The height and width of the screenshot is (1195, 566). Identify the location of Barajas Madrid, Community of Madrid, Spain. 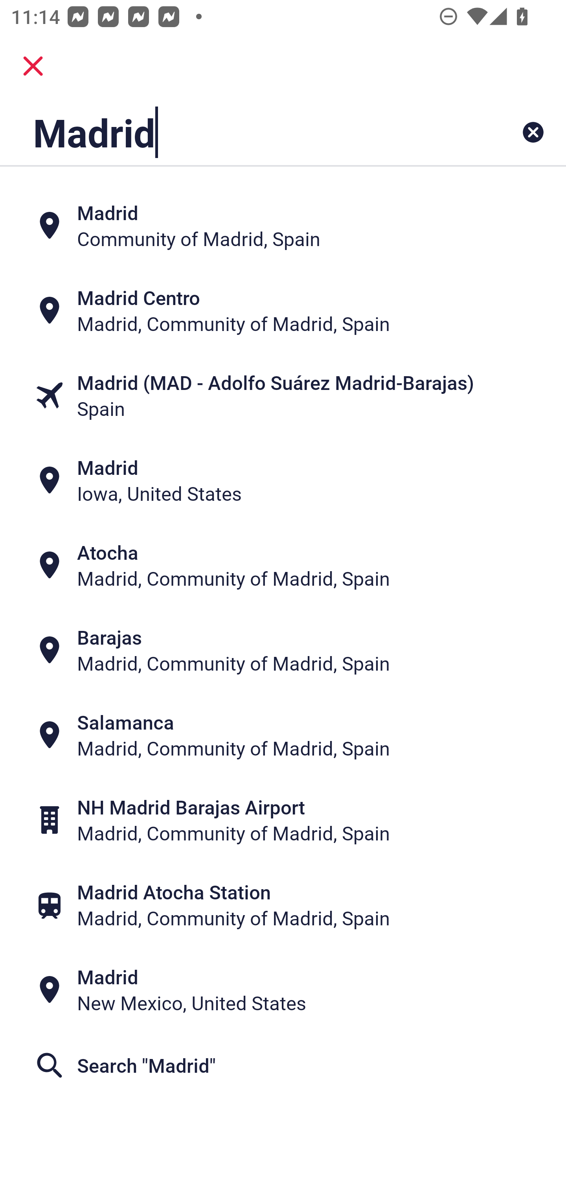
(283, 651).